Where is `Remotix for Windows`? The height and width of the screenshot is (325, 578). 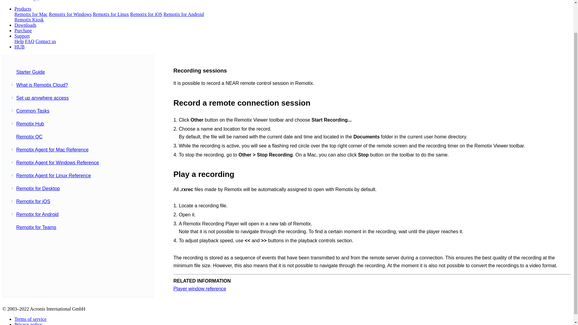
Remotix for Windows is located at coordinates (70, 14).